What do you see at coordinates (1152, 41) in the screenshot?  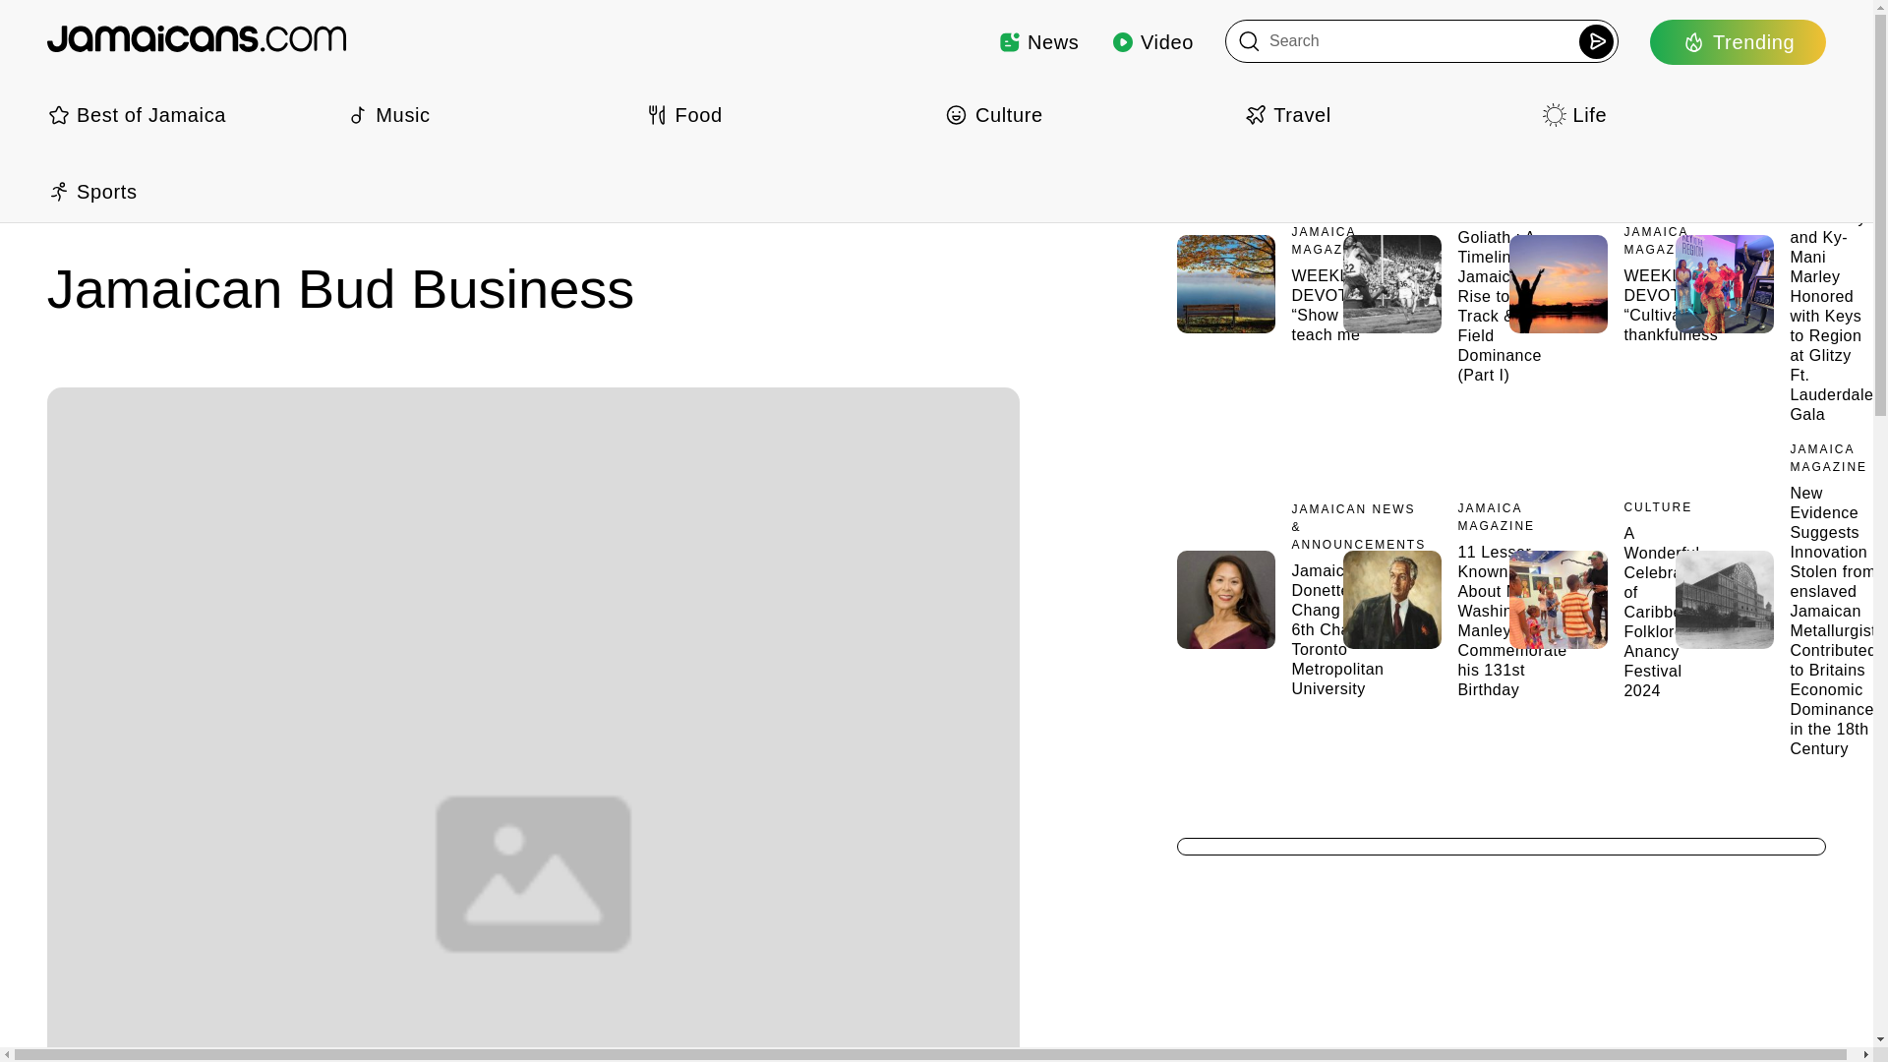 I see `Video` at bounding box center [1152, 41].